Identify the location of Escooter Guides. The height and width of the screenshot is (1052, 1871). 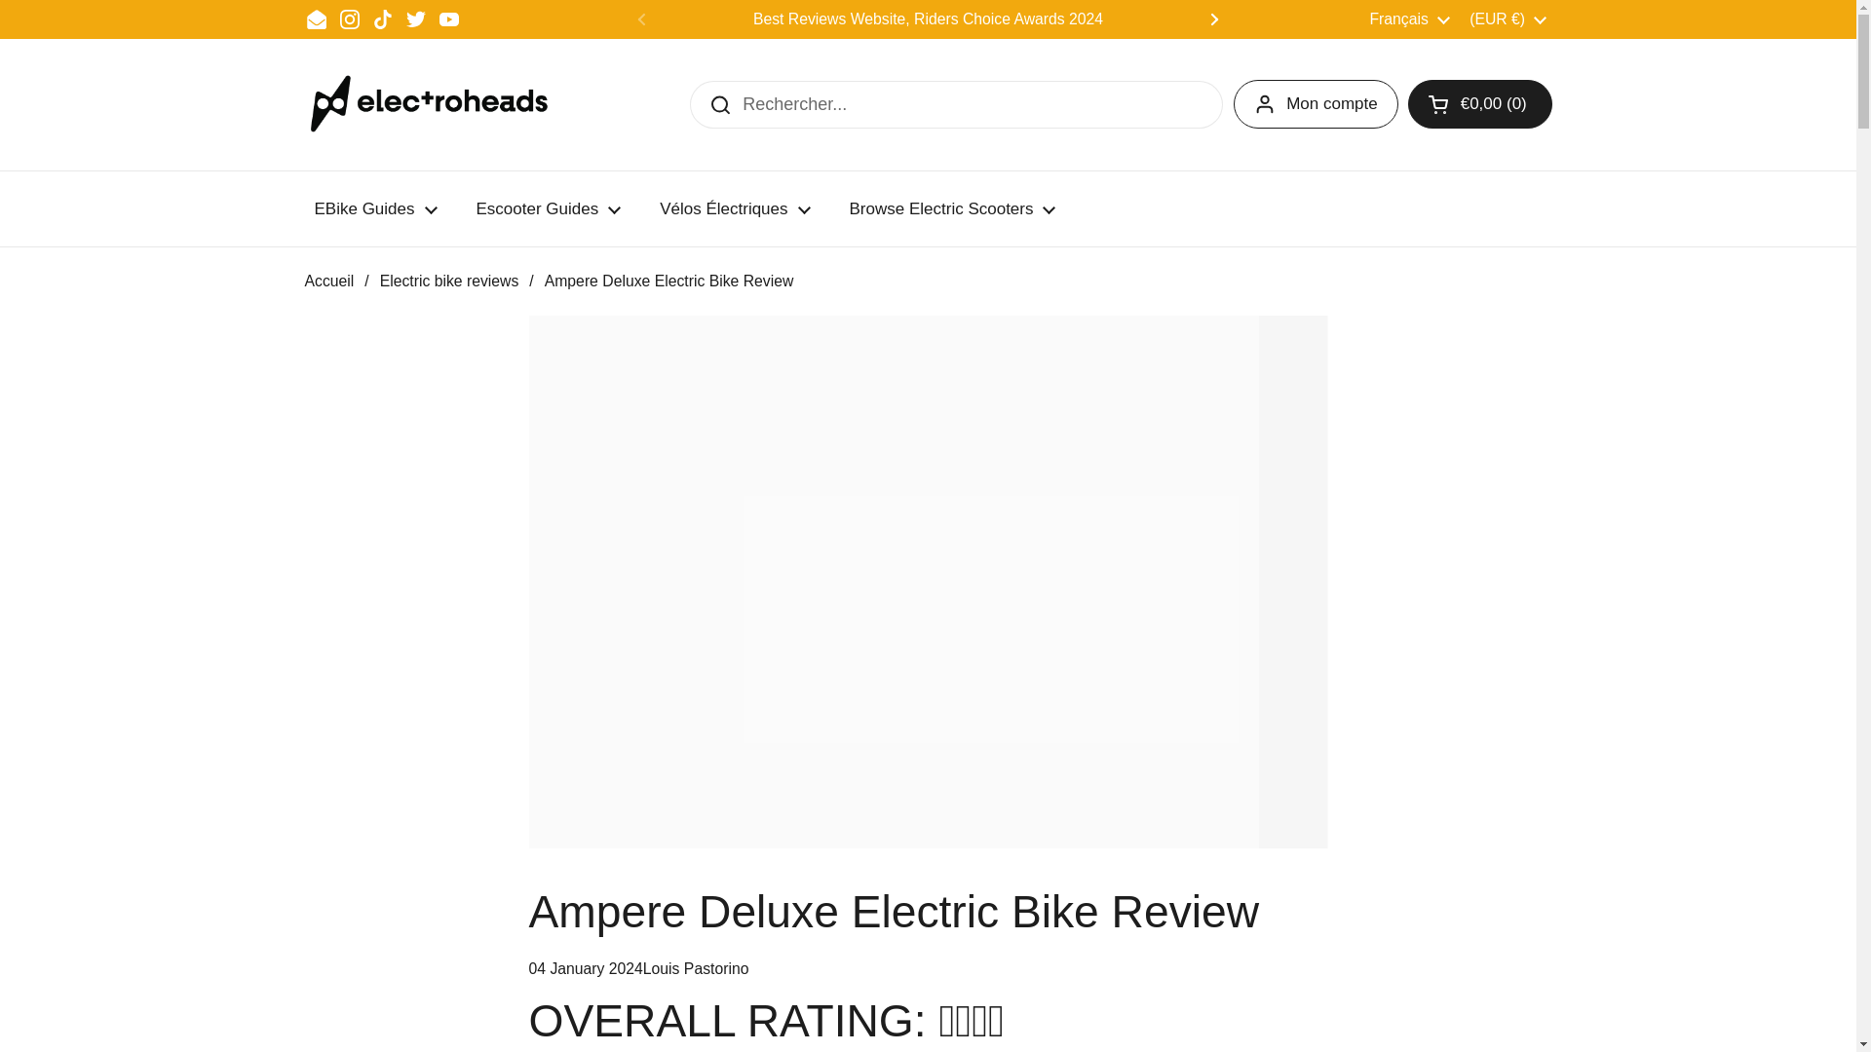
(548, 208).